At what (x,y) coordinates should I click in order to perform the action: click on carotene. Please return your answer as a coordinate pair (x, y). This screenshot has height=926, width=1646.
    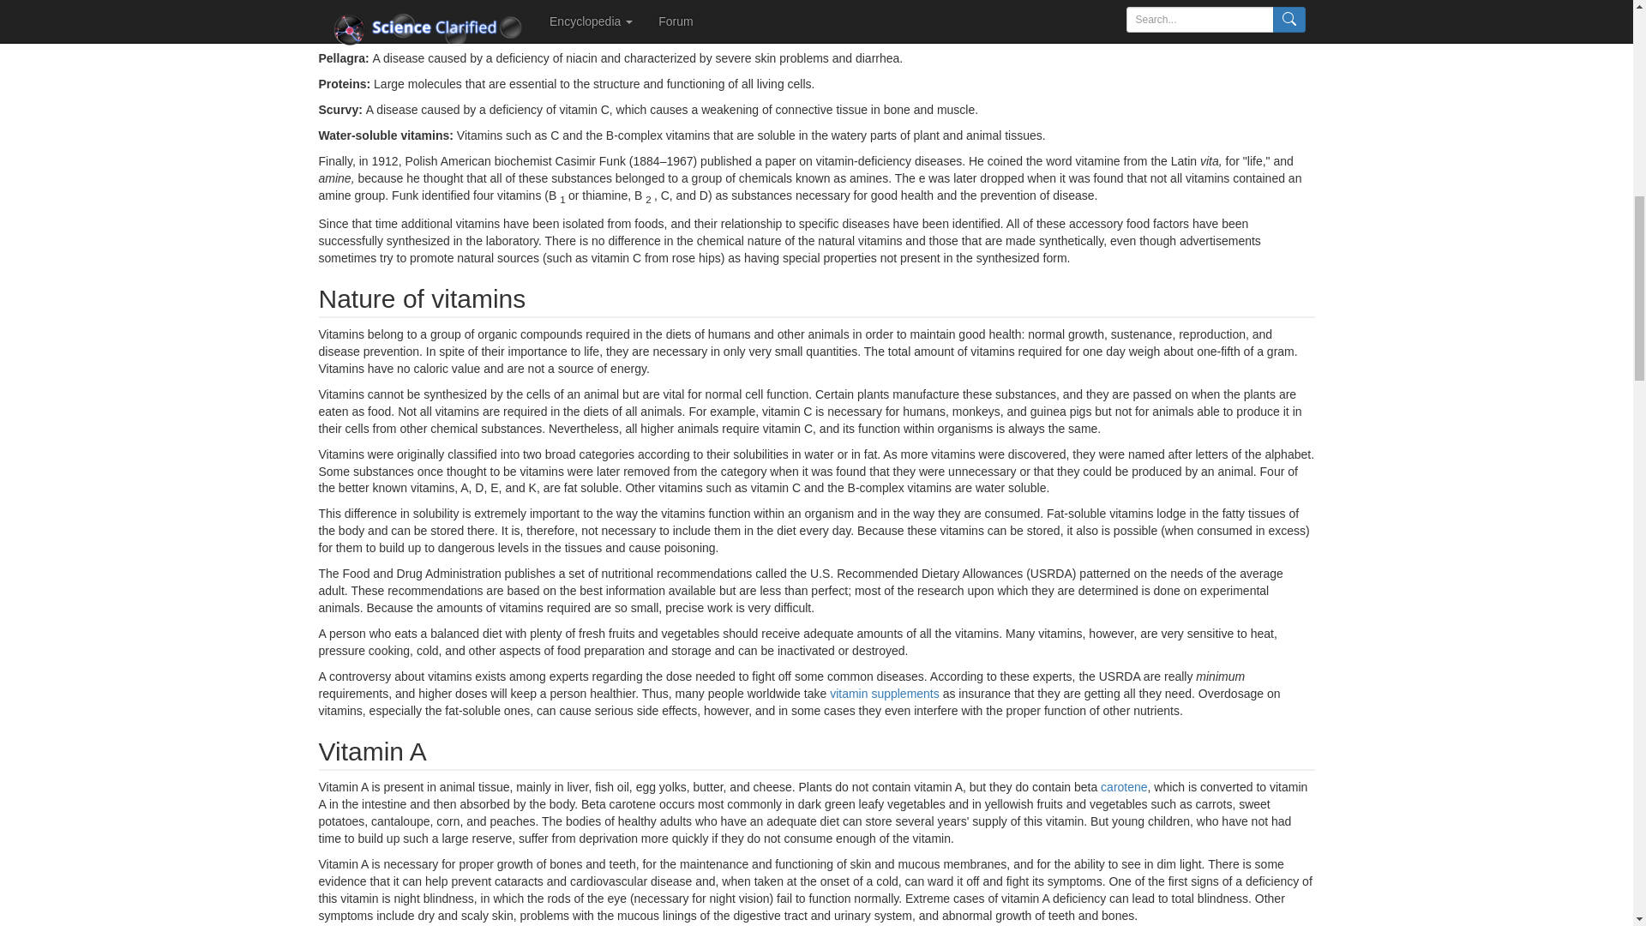
    Looking at the image, I should click on (1124, 787).